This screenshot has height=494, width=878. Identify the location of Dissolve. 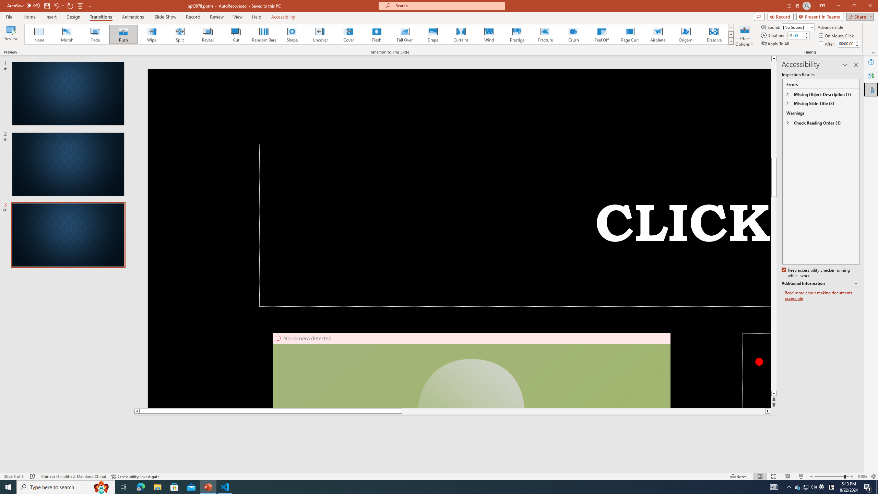
(714, 34).